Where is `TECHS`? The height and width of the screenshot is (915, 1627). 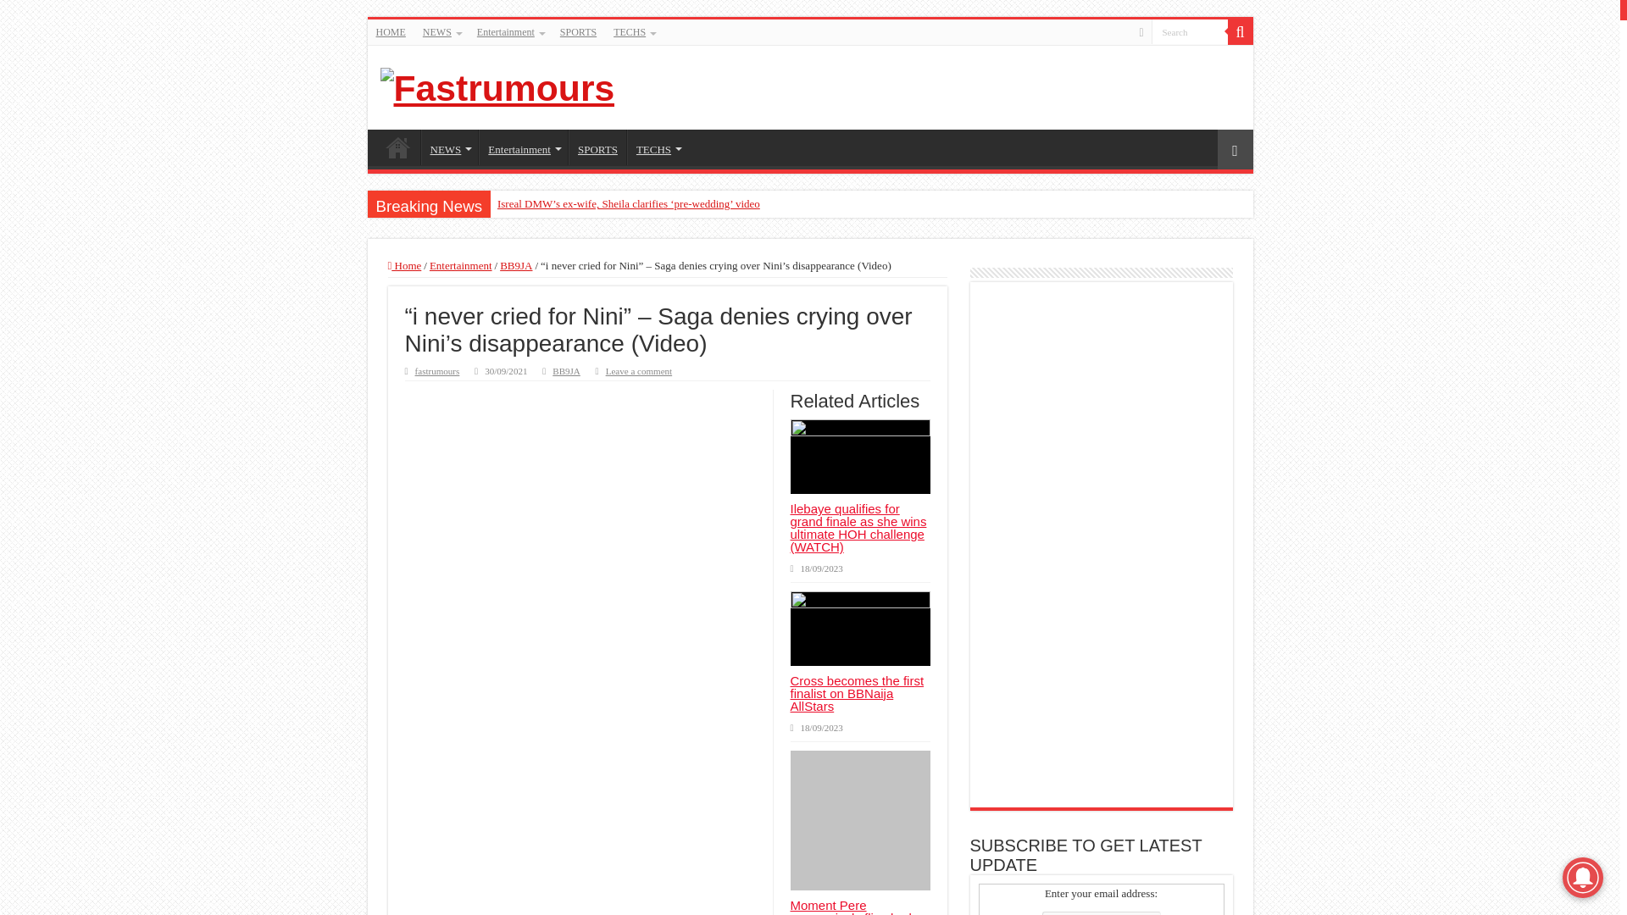
TECHS is located at coordinates (658, 147).